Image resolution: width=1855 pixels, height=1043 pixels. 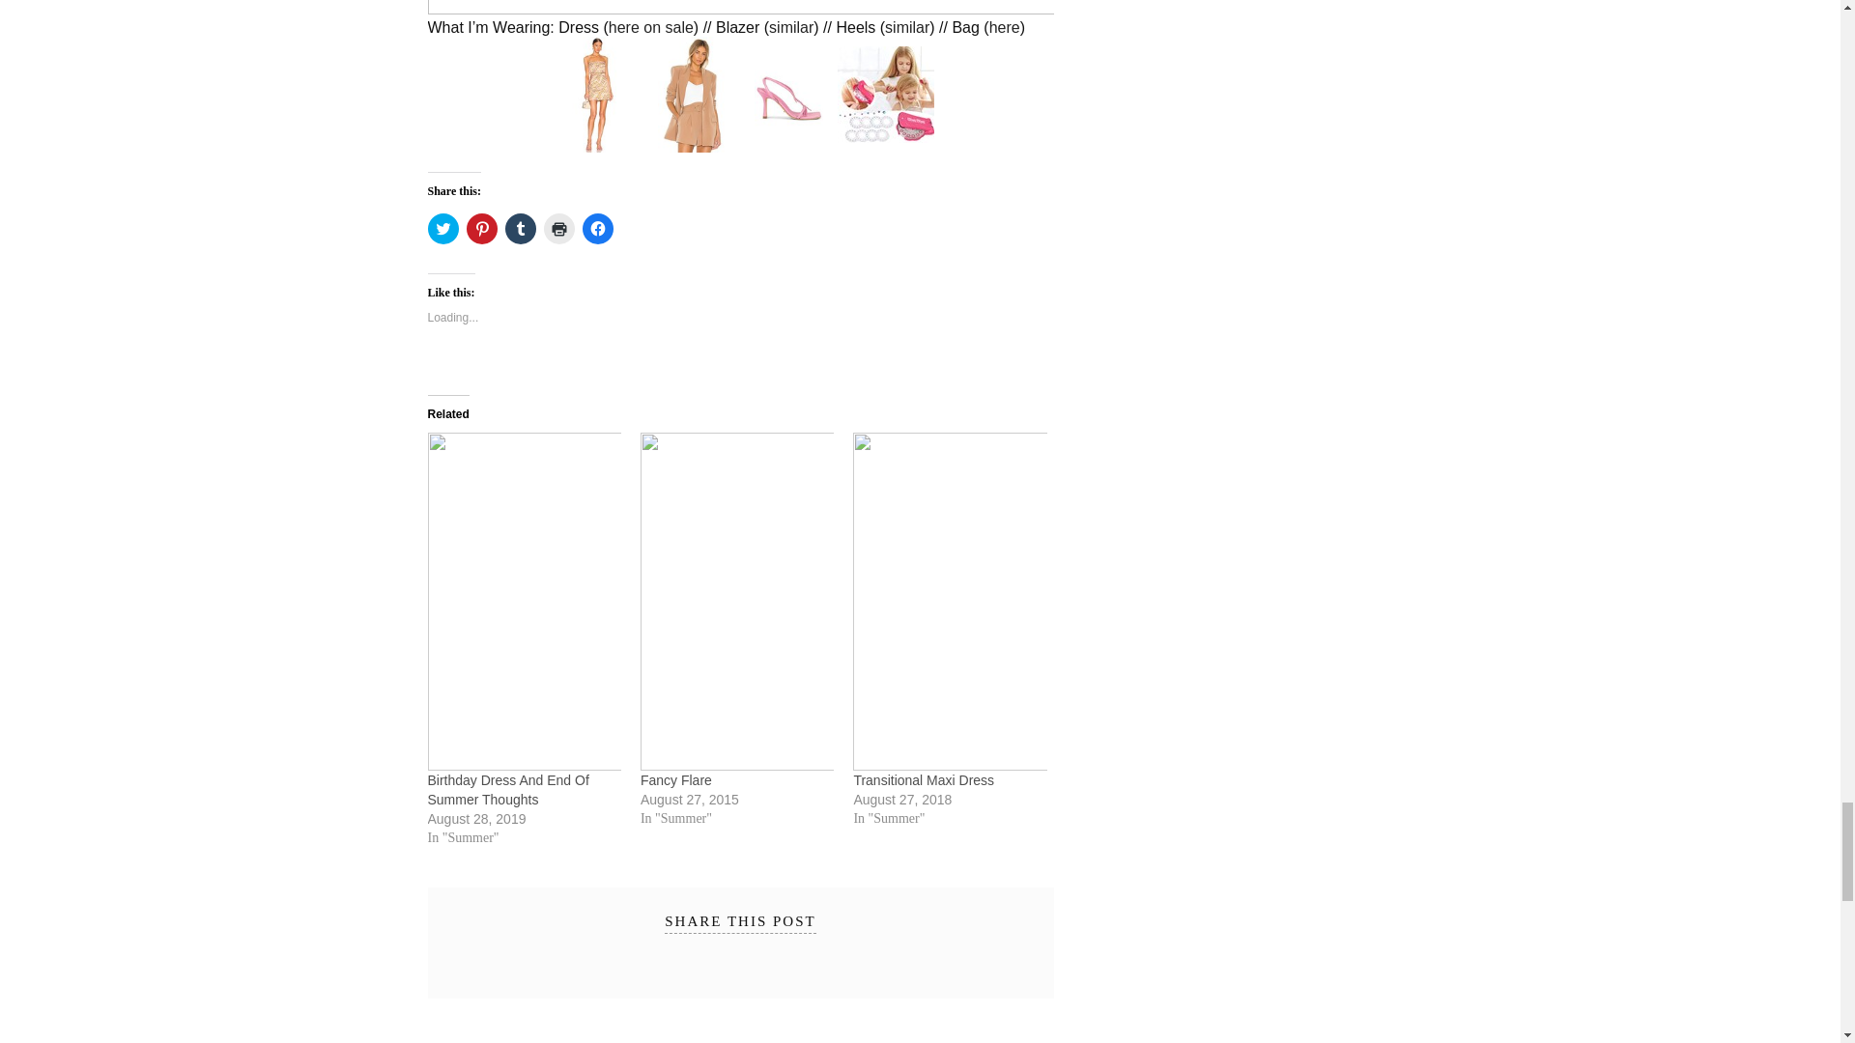 I want to click on Transitional Maxi Dress, so click(x=949, y=602).